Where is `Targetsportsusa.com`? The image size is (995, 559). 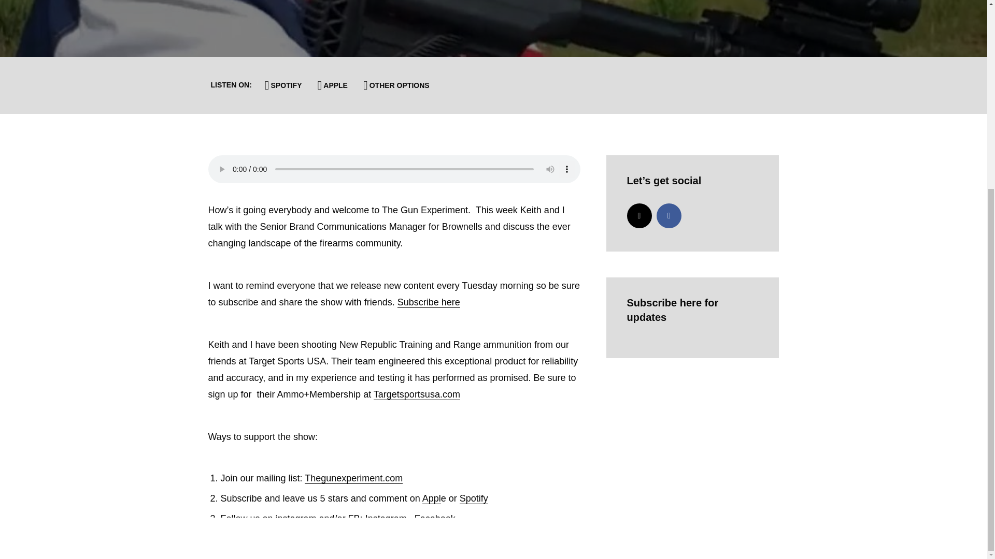
Targetsportsusa.com is located at coordinates (417, 394).